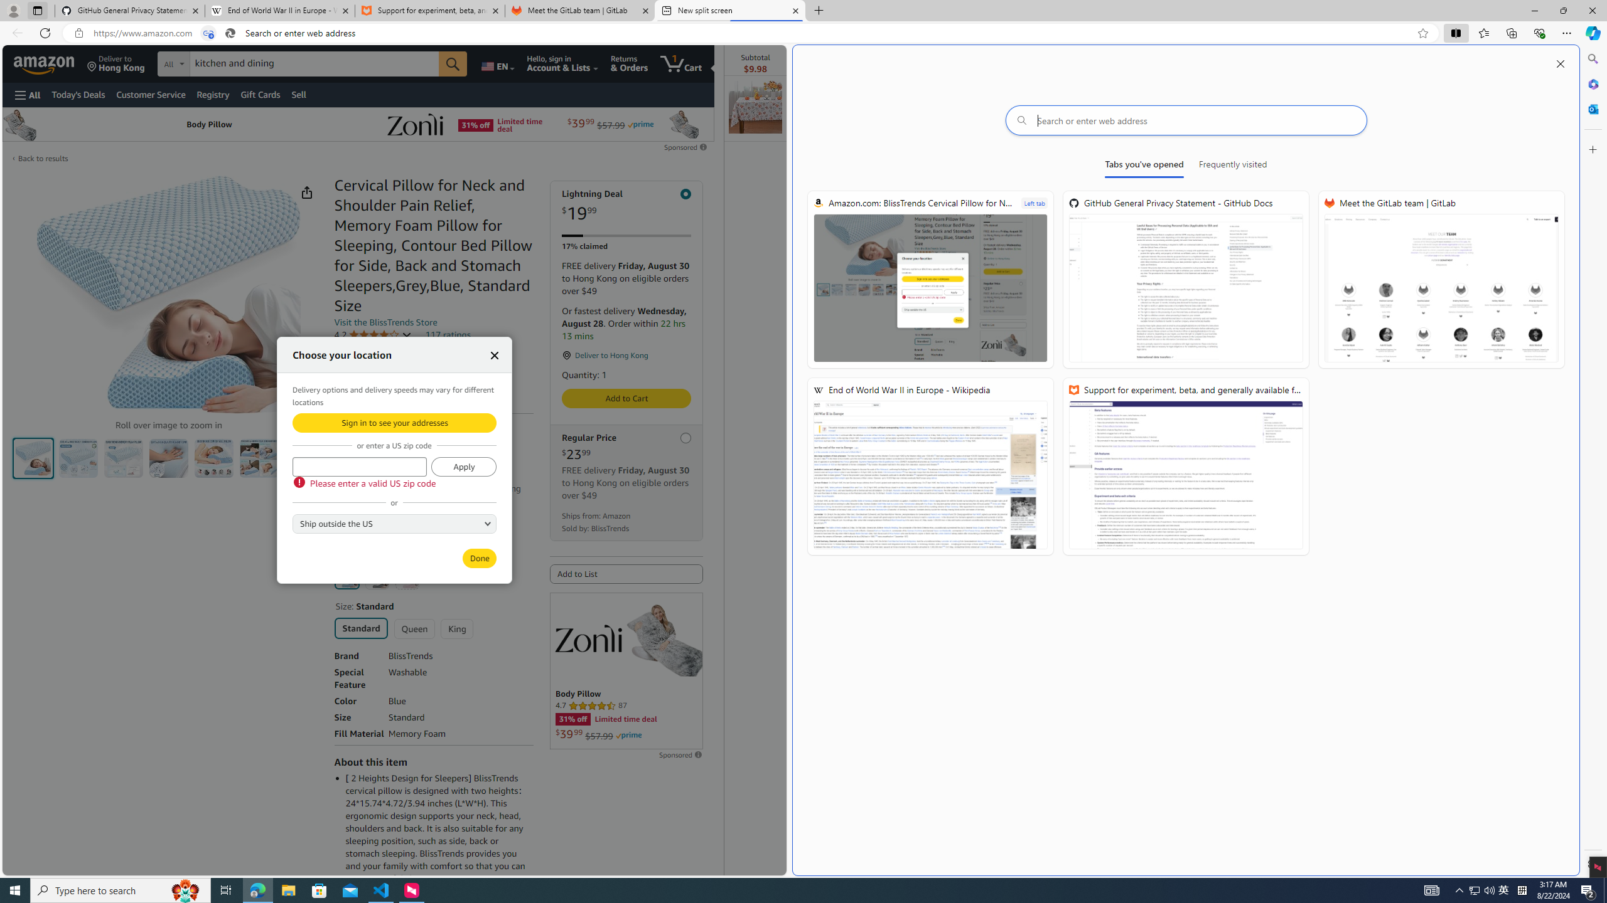 Image resolution: width=1607 pixels, height=903 pixels. Describe the element at coordinates (377, 501) in the screenshot. I see `Details ` at that location.